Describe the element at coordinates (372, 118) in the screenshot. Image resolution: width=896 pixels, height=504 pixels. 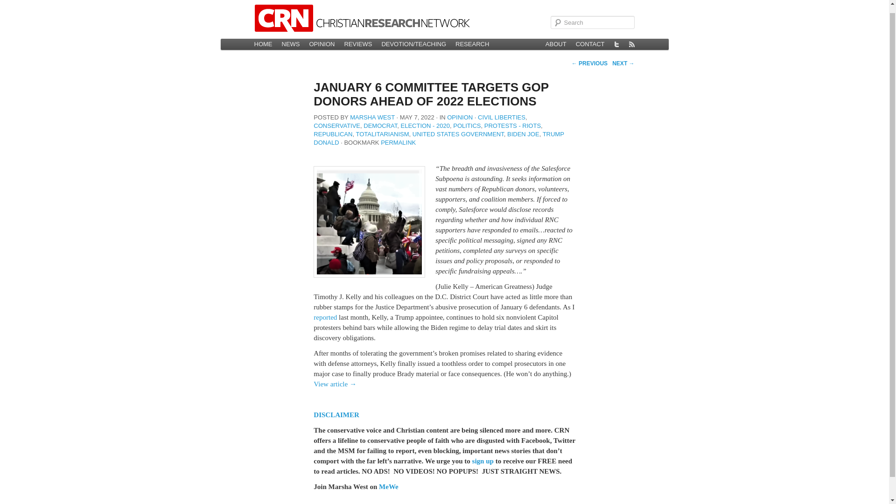
I see `View all posts by Marsha West` at that location.